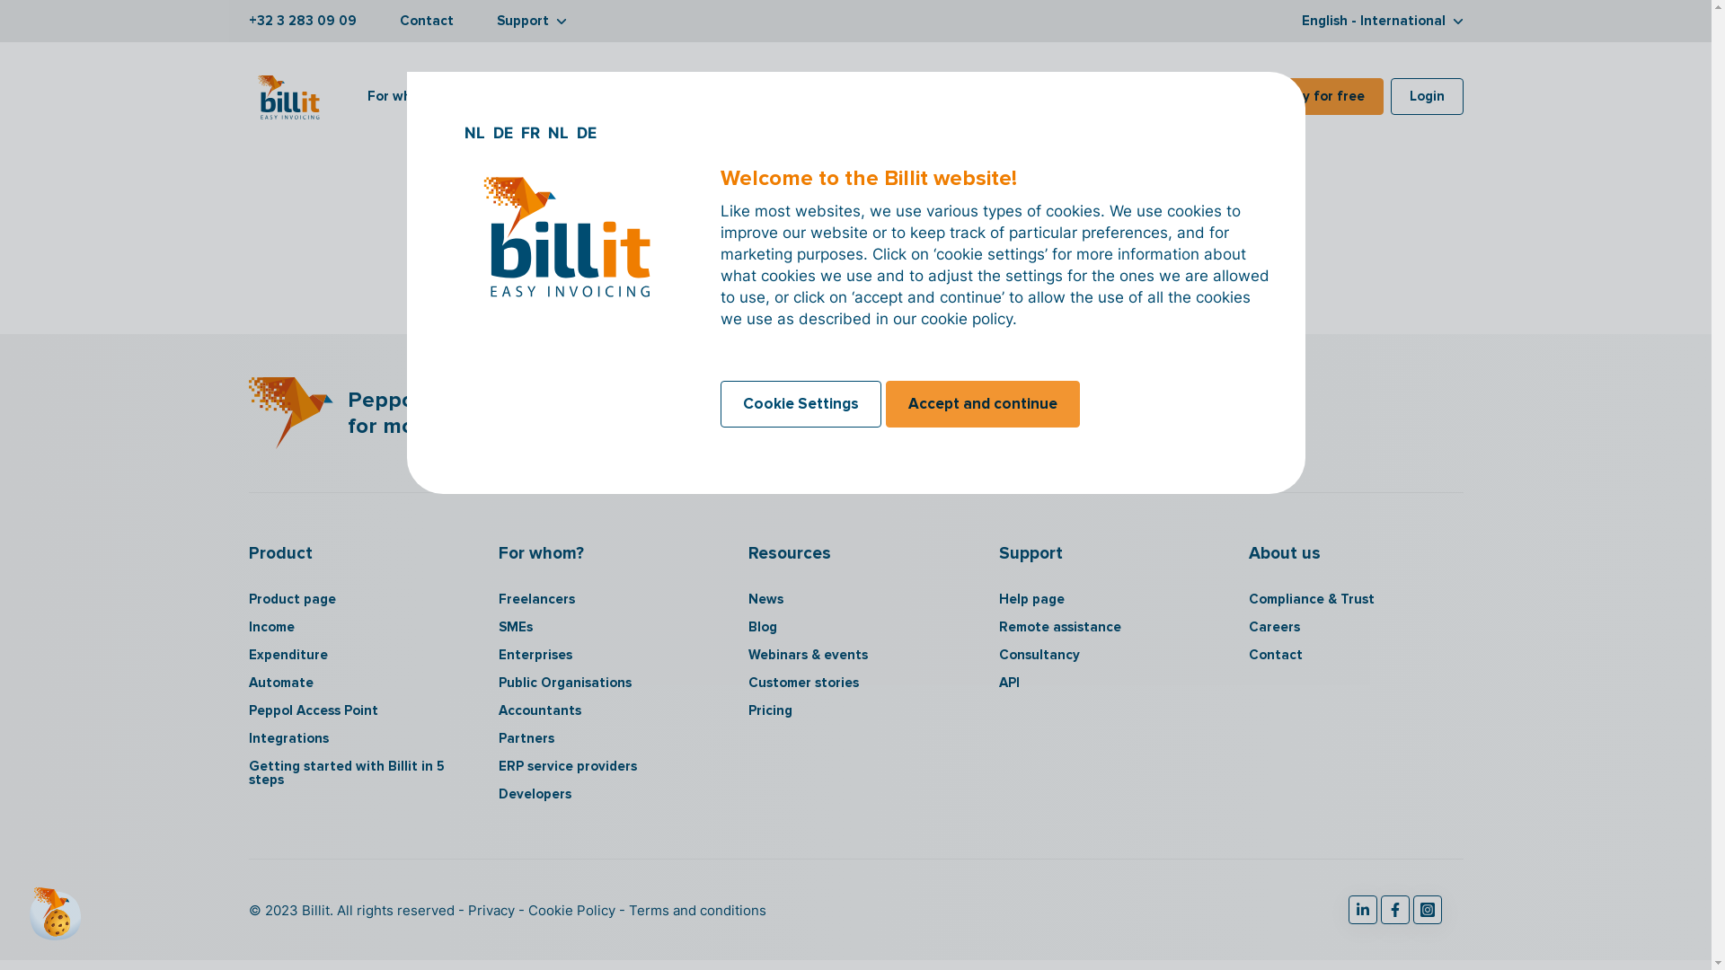 This screenshot has height=970, width=1725. What do you see at coordinates (606, 656) in the screenshot?
I see `Enterprises` at bounding box center [606, 656].